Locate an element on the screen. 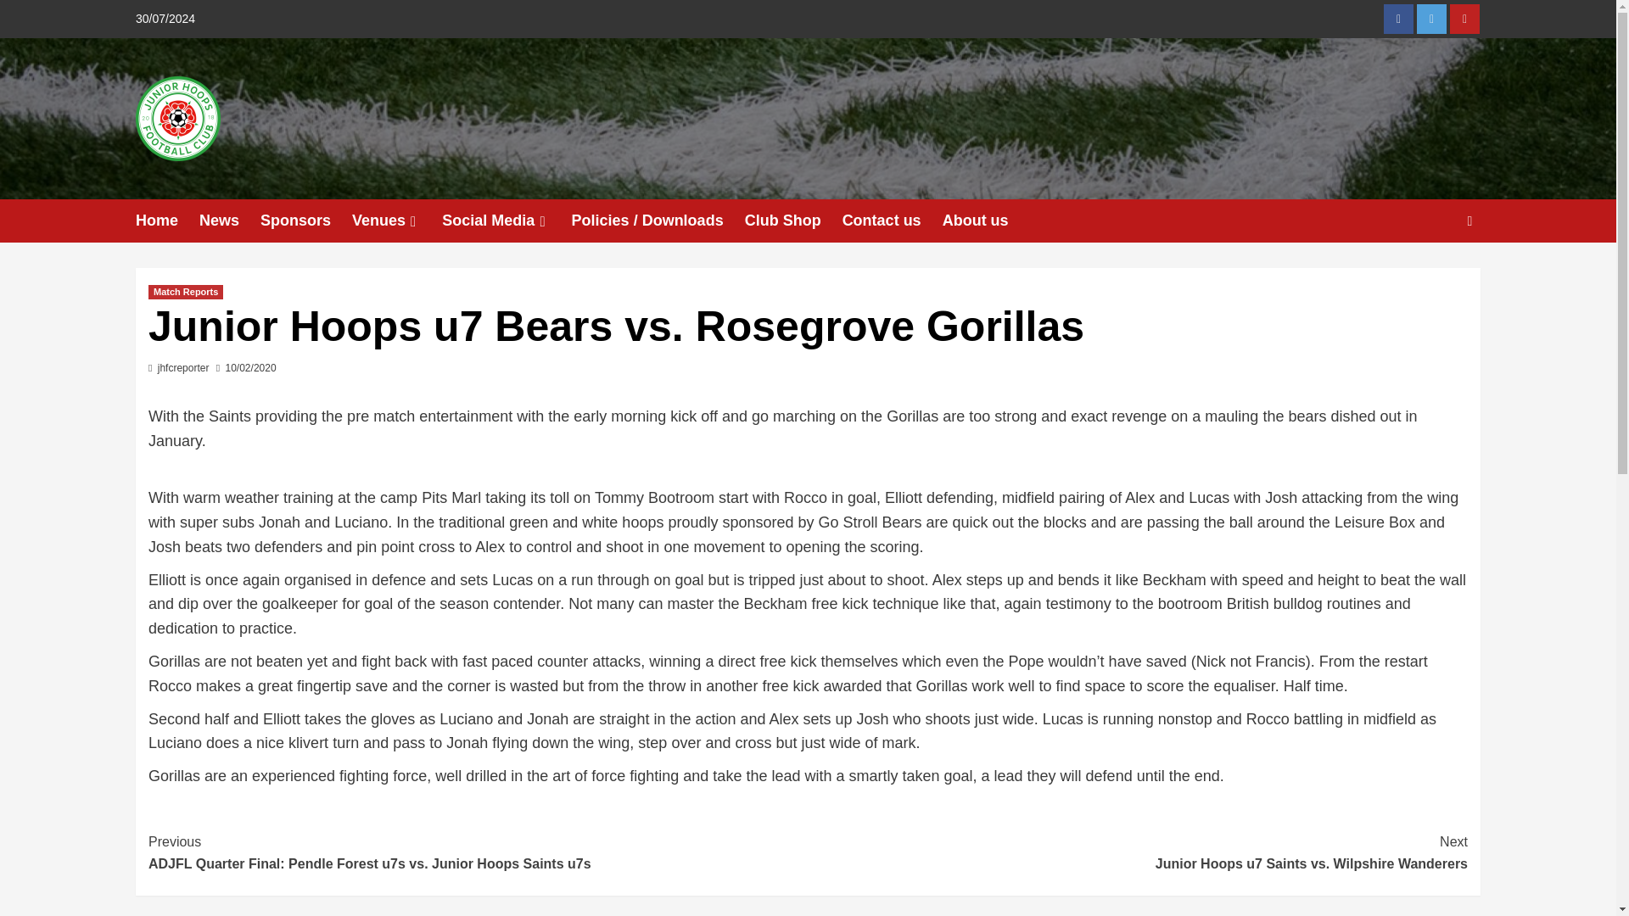  Twitter is located at coordinates (1431, 19).